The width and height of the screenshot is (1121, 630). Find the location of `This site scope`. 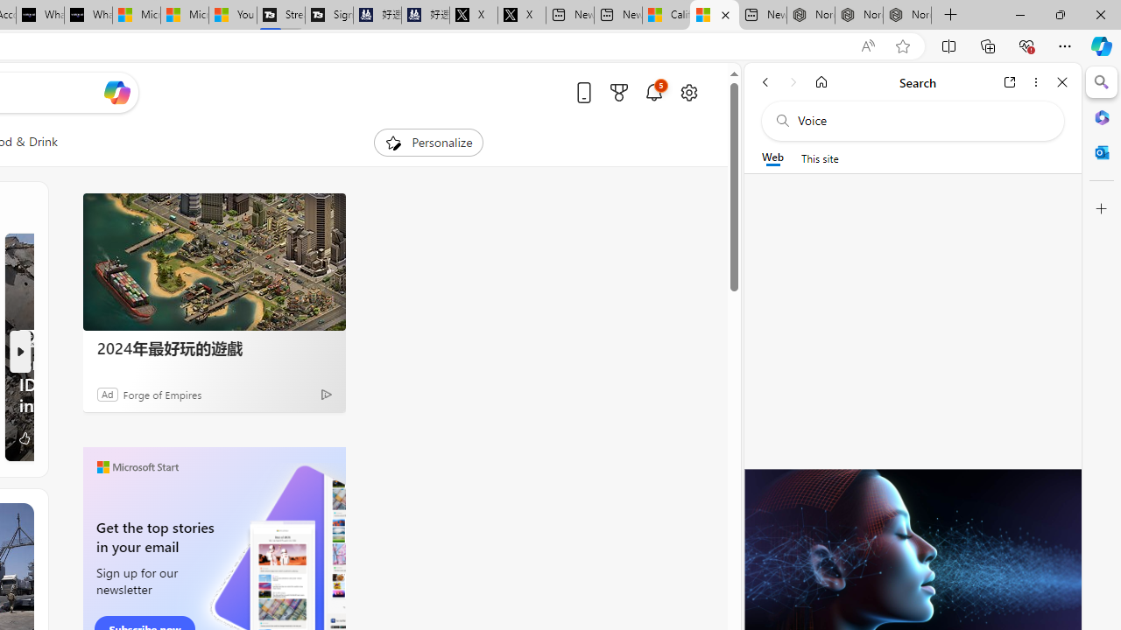

This site scope is located at coordinates (820, 157).